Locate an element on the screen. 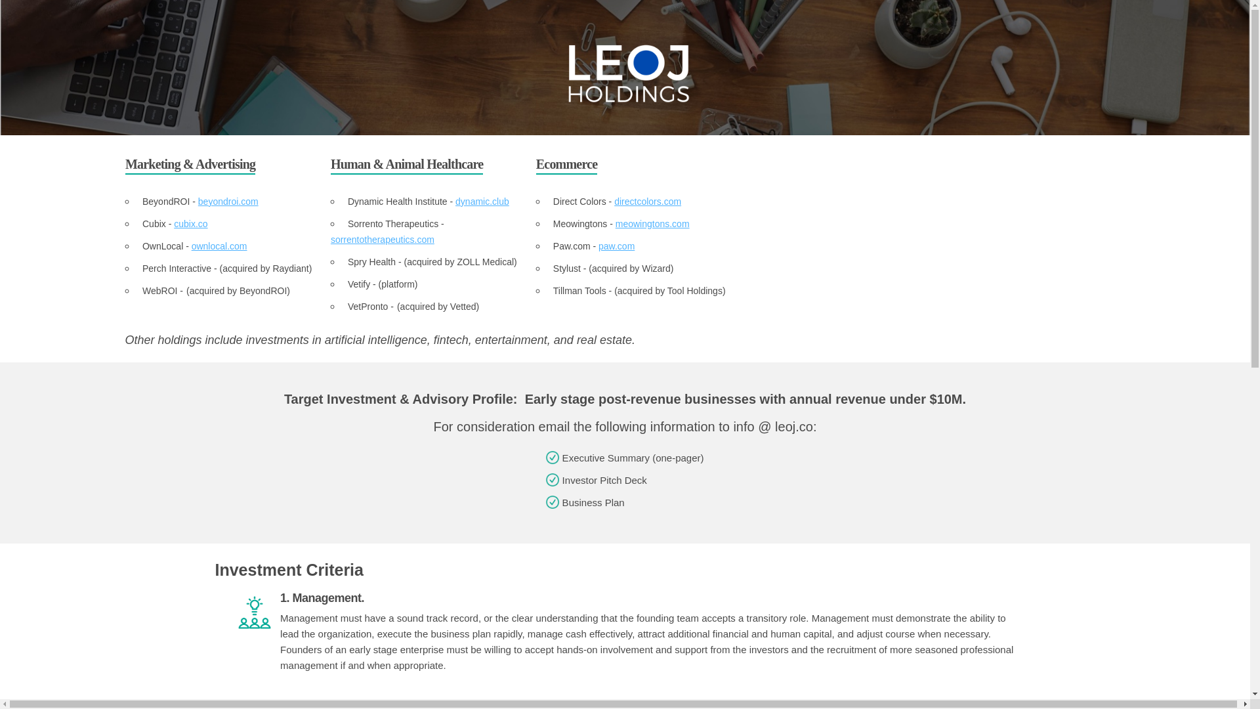 This screenshot has width=1260, height=709. cubix.co is located at coordinates (190, 223).